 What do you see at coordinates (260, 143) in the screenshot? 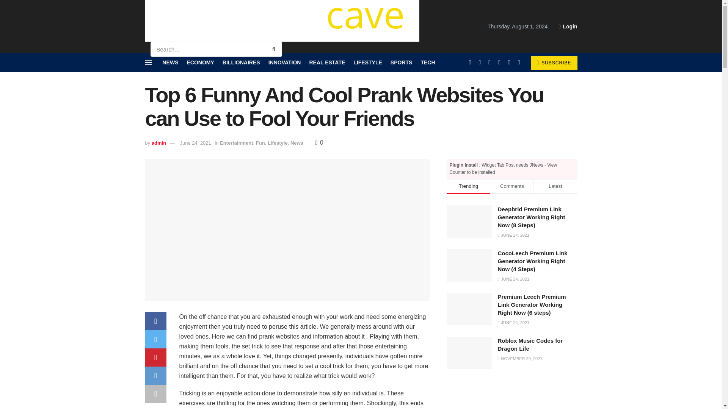
I see `Fun` at bounding box center [260, 143].